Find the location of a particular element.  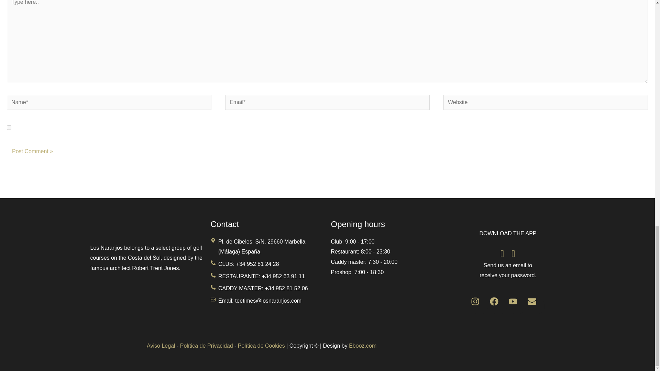

yes is located at coordinates (9, 128).